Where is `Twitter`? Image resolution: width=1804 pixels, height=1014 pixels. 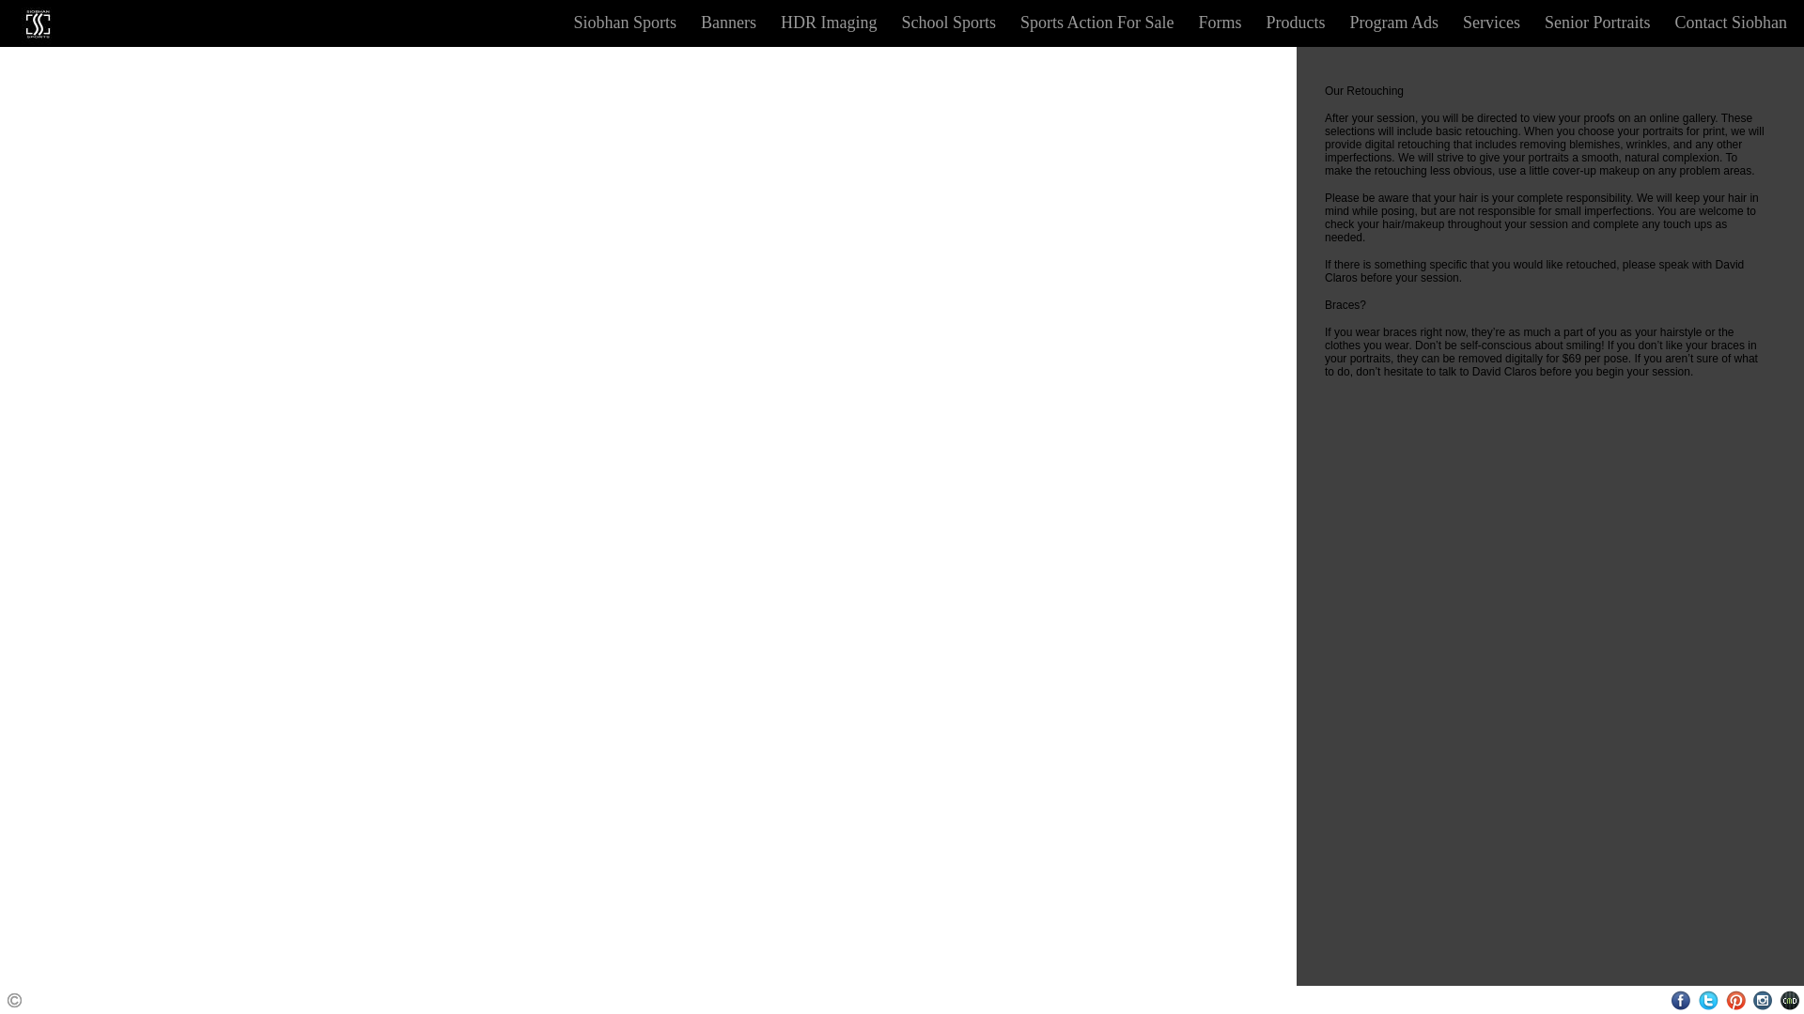
Twitter is located at coordinates (1708, 1000).